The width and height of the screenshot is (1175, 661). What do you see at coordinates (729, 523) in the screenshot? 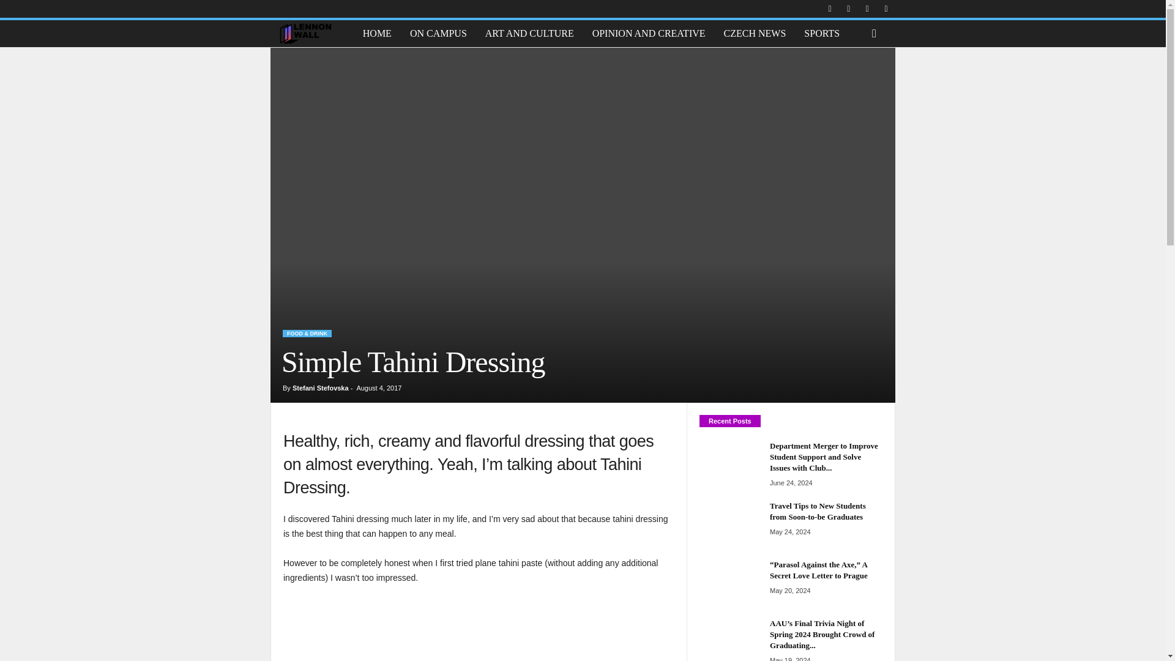
I see `Travel Tips to New Students from Soon-to-be Graduates` at bounding box center [729, 523].